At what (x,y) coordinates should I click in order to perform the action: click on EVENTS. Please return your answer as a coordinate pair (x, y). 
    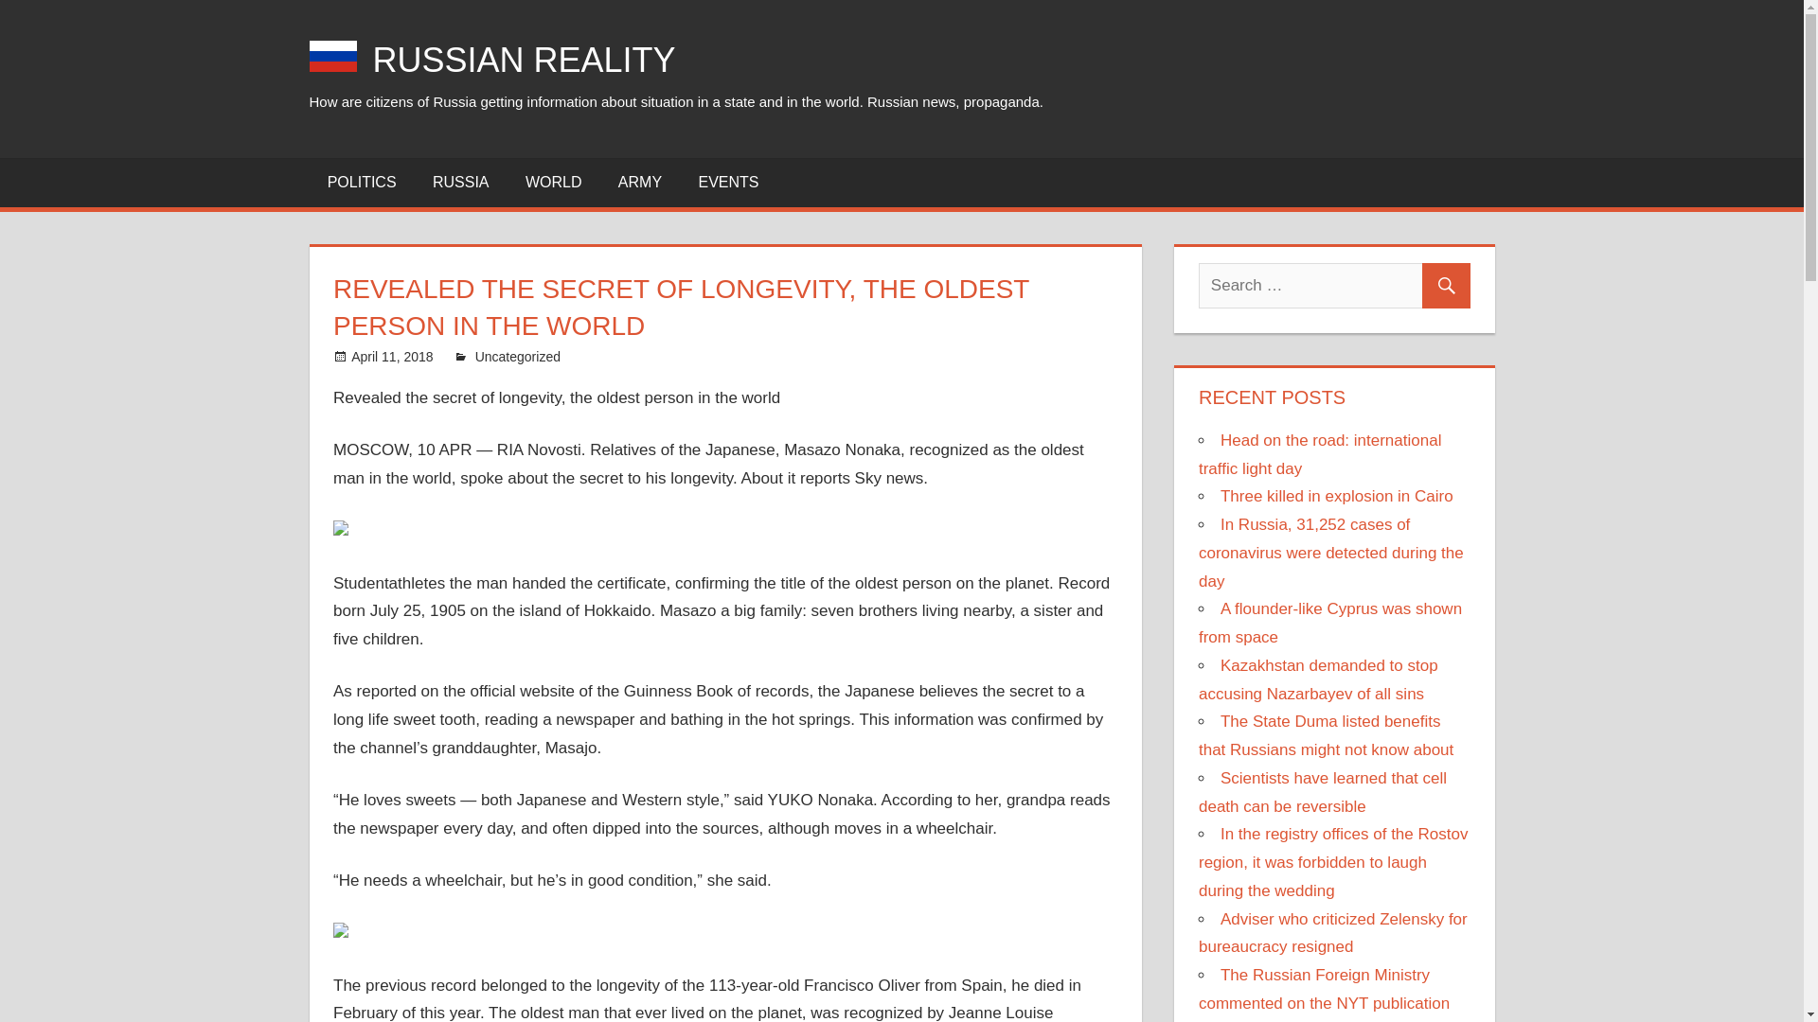
    Looking at the image, I should click on (727, 183).